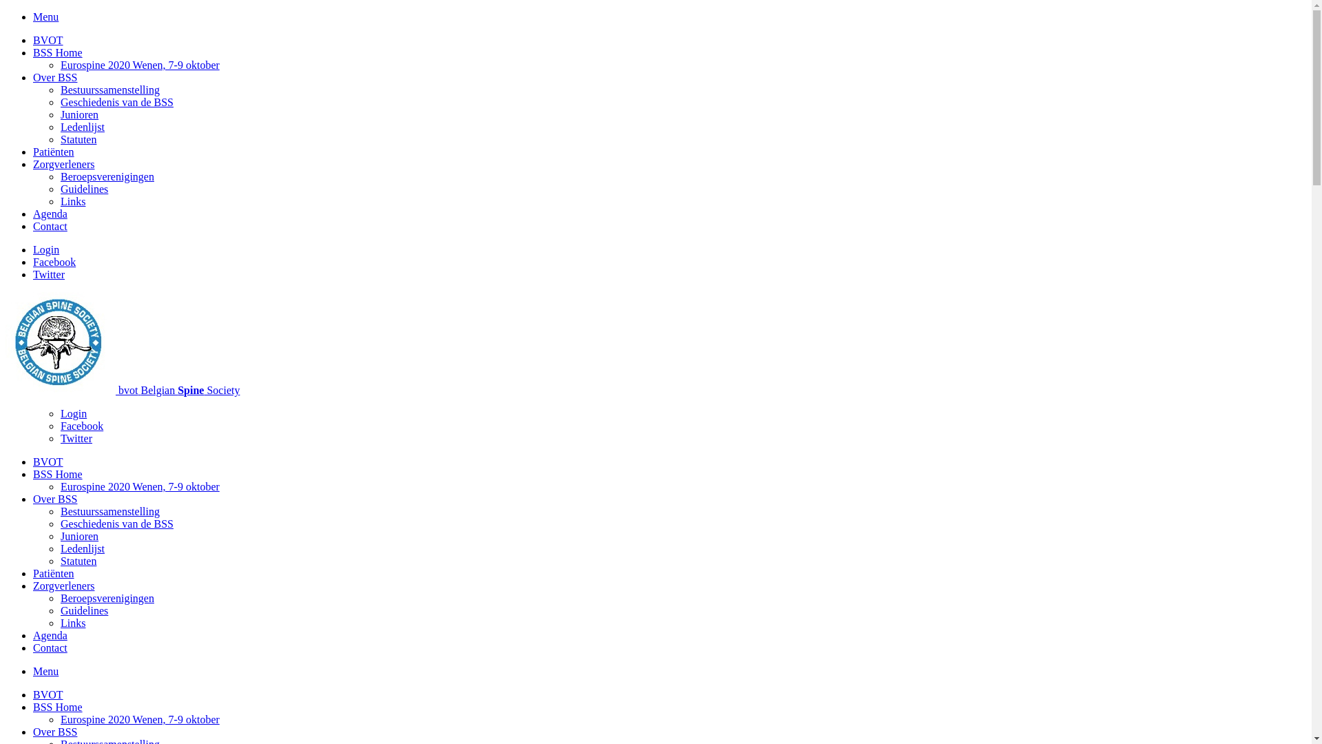 This screenshot has height=744, width=1322. What do you see at coordinates (58, 52) in the screenshot?
I see `BSS Home` at bounding box center [58, 52].